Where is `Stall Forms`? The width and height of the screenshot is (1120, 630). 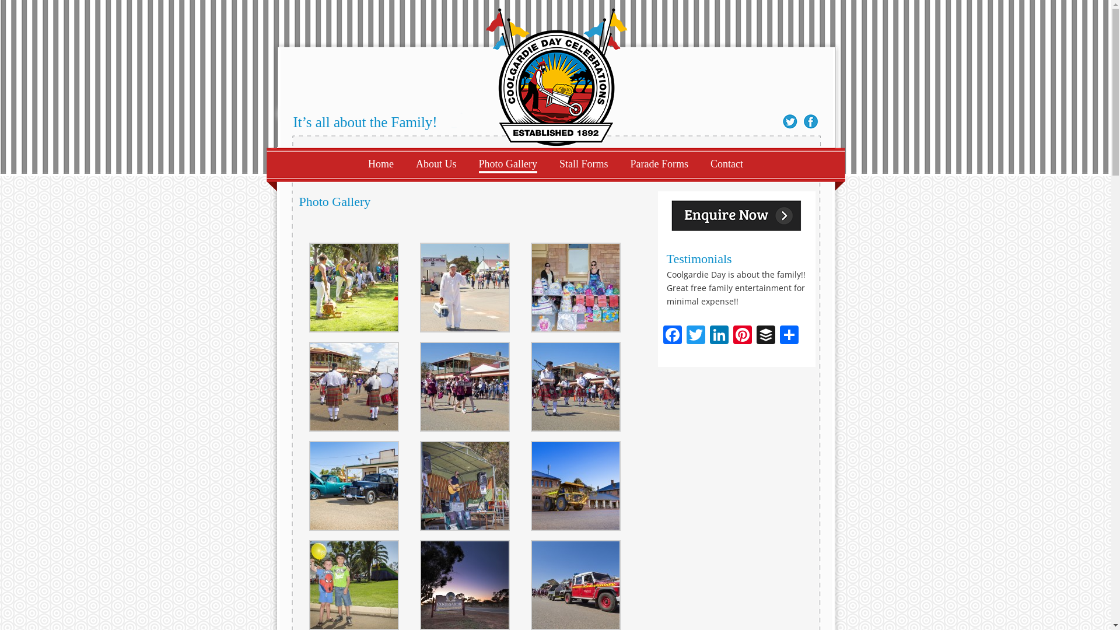
Stall Forms is located at coordinates (584, 164).